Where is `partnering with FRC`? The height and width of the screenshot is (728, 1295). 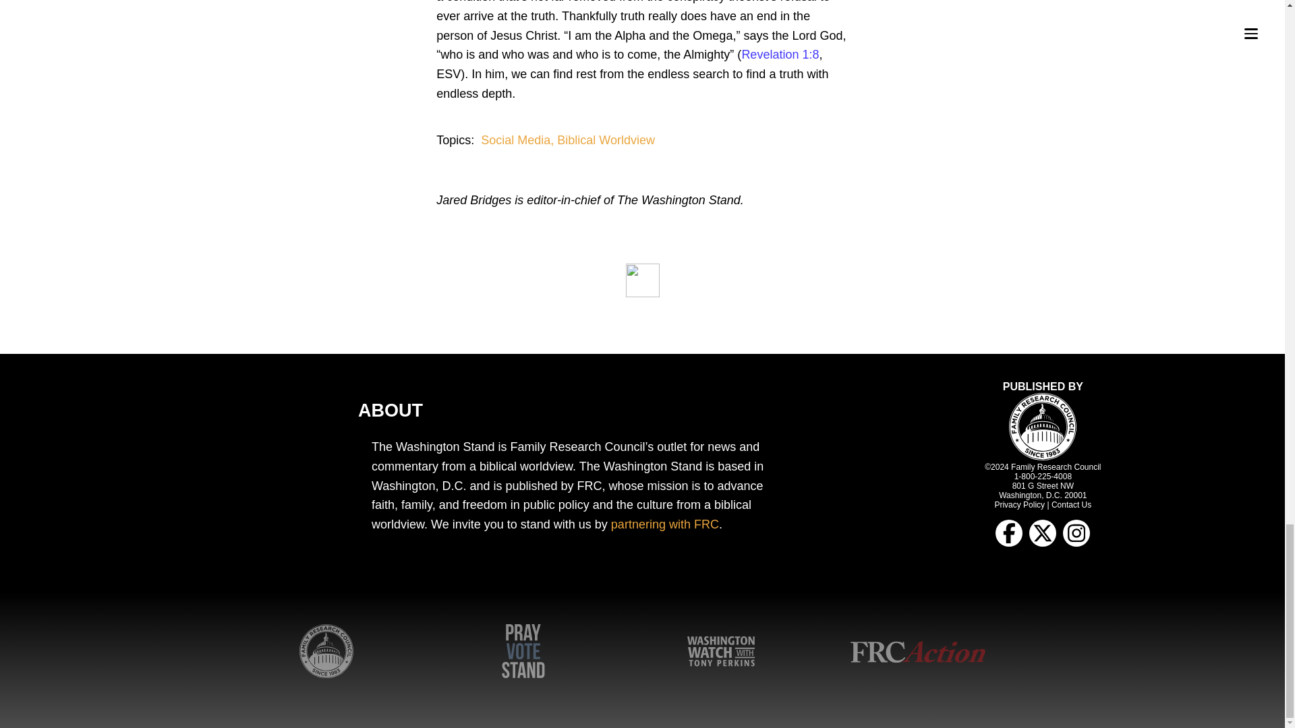
partnering with FRC is located at coordinates (665, 524).